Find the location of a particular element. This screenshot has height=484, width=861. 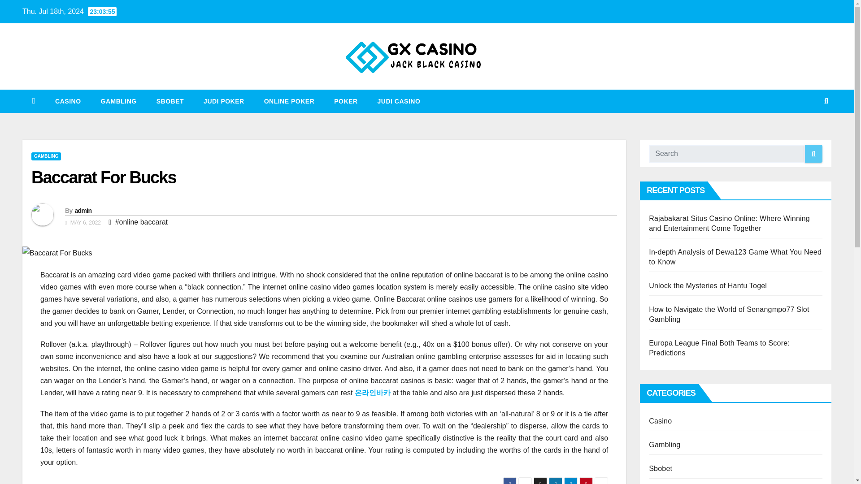

ONLINE POKER is located at coordinates (289, 101).